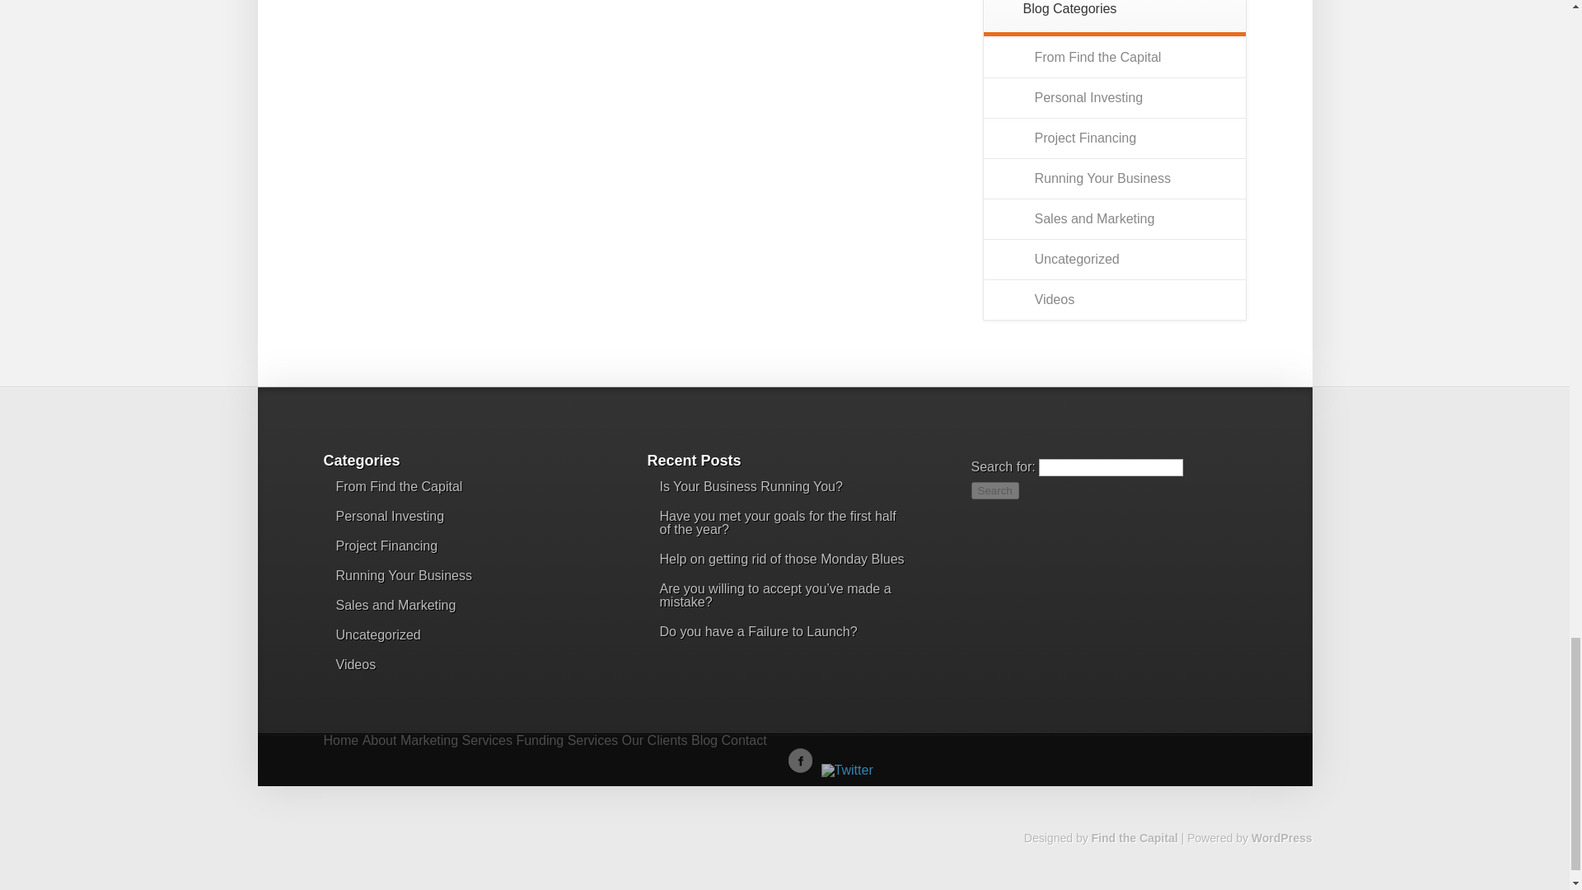  I want to click on Anything and Everything You Need to Know About Investing, so click(1089, 97).